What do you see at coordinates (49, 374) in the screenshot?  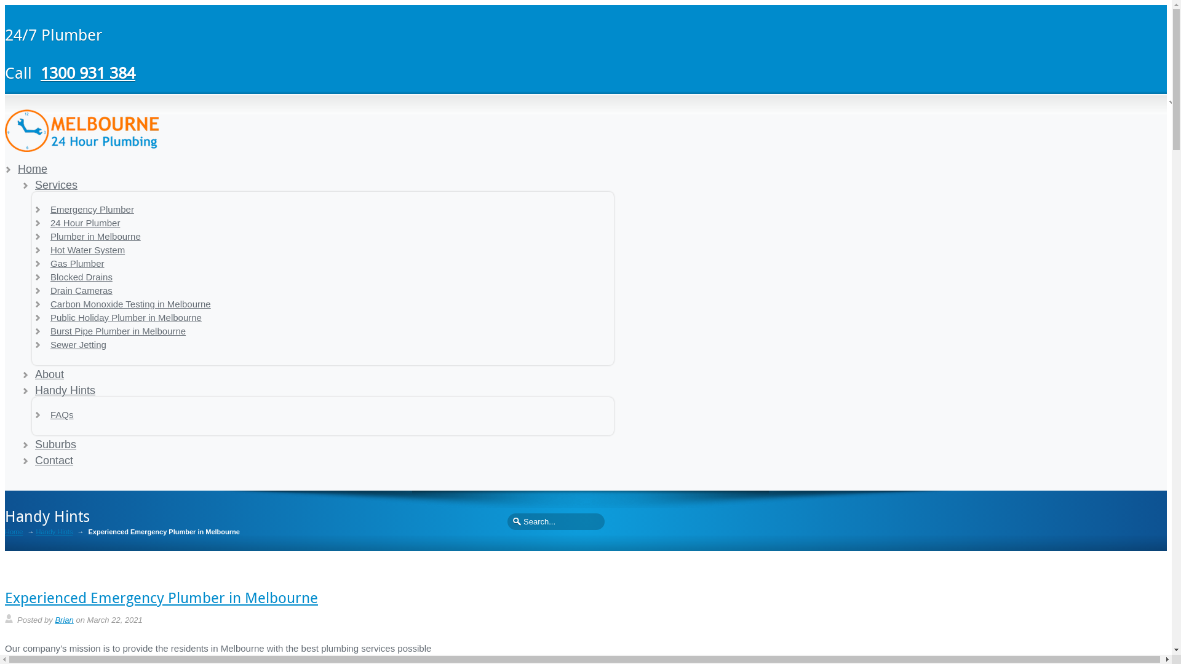 I see `About` at bounding box center [49, 374].